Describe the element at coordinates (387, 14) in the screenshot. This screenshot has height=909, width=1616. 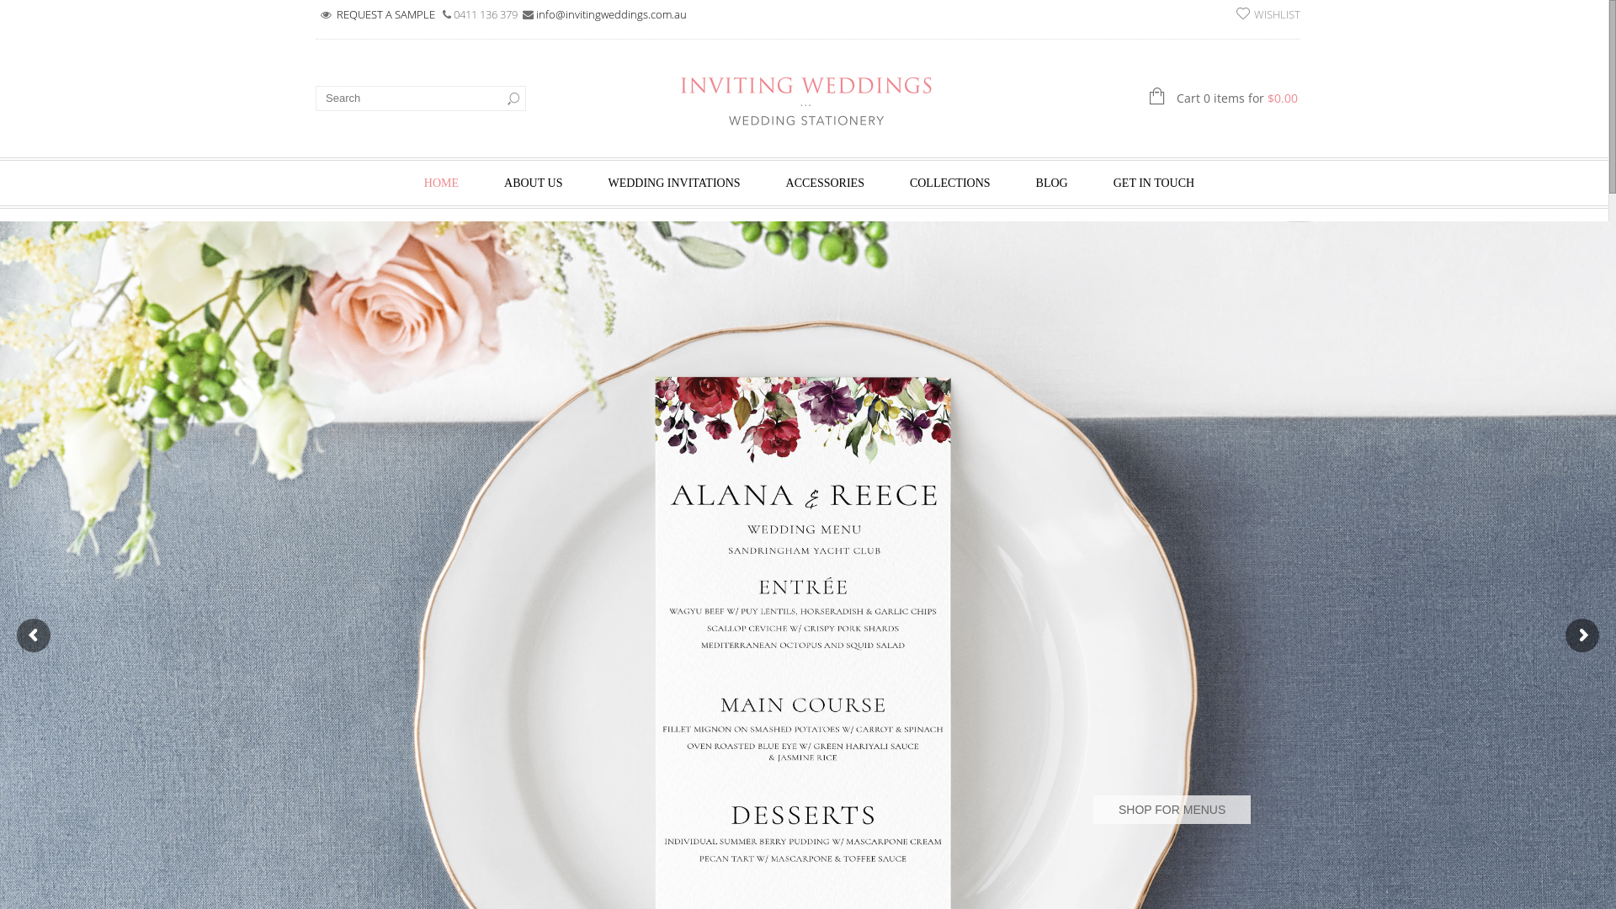
I see `REQUEST A SAMPLE` at that location.